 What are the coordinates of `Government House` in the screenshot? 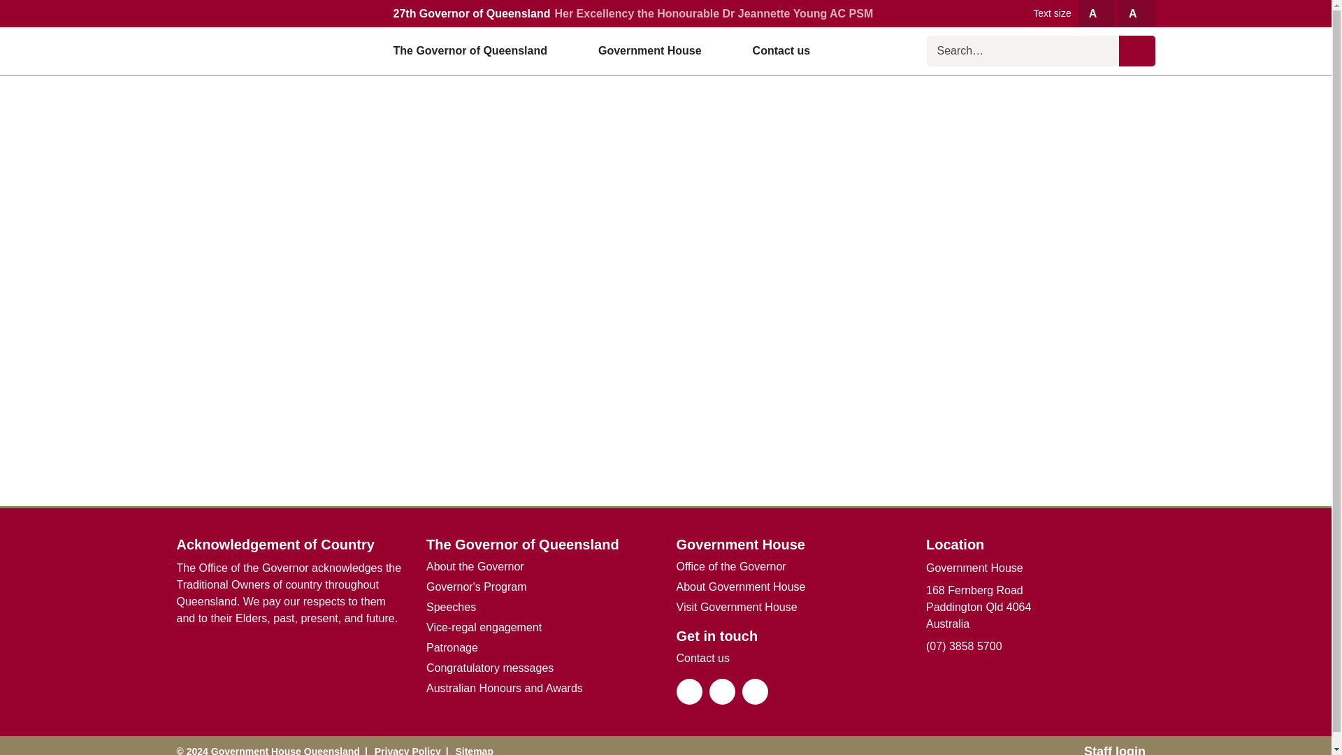 It's located at (656, 50).